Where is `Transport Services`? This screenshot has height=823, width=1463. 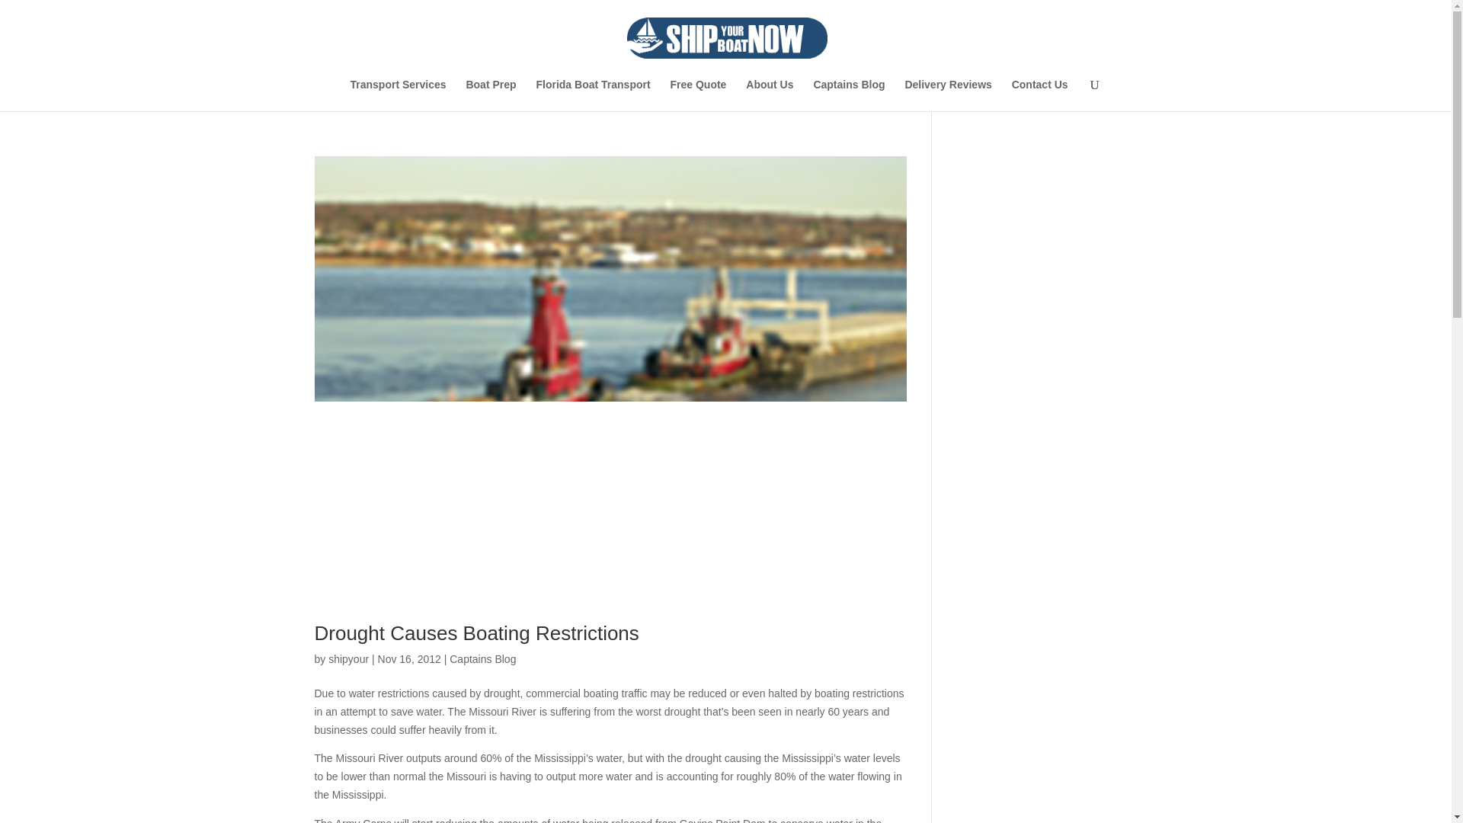
Transport Services is located at coordinates (398, 94).